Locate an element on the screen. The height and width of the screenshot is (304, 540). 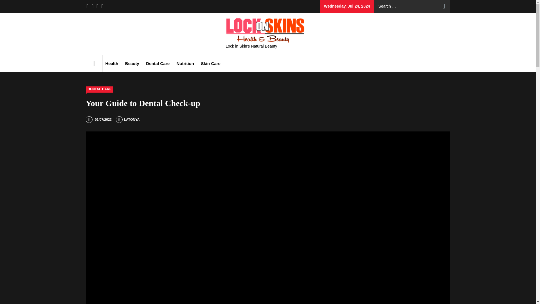
Health is located at coordinates (112, 63).